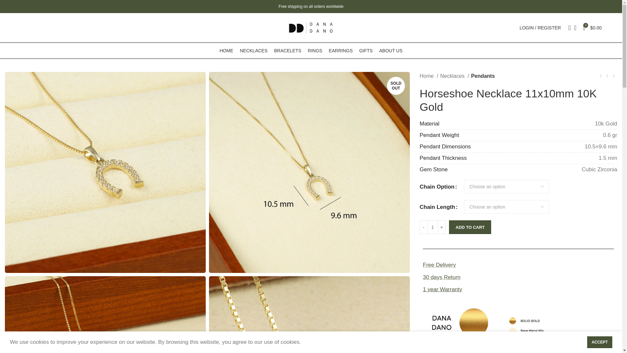 This screenshot has width=627, height=353. Describe the element at coordinates (540, 27) in the screenshot. I see `My account` at that location.